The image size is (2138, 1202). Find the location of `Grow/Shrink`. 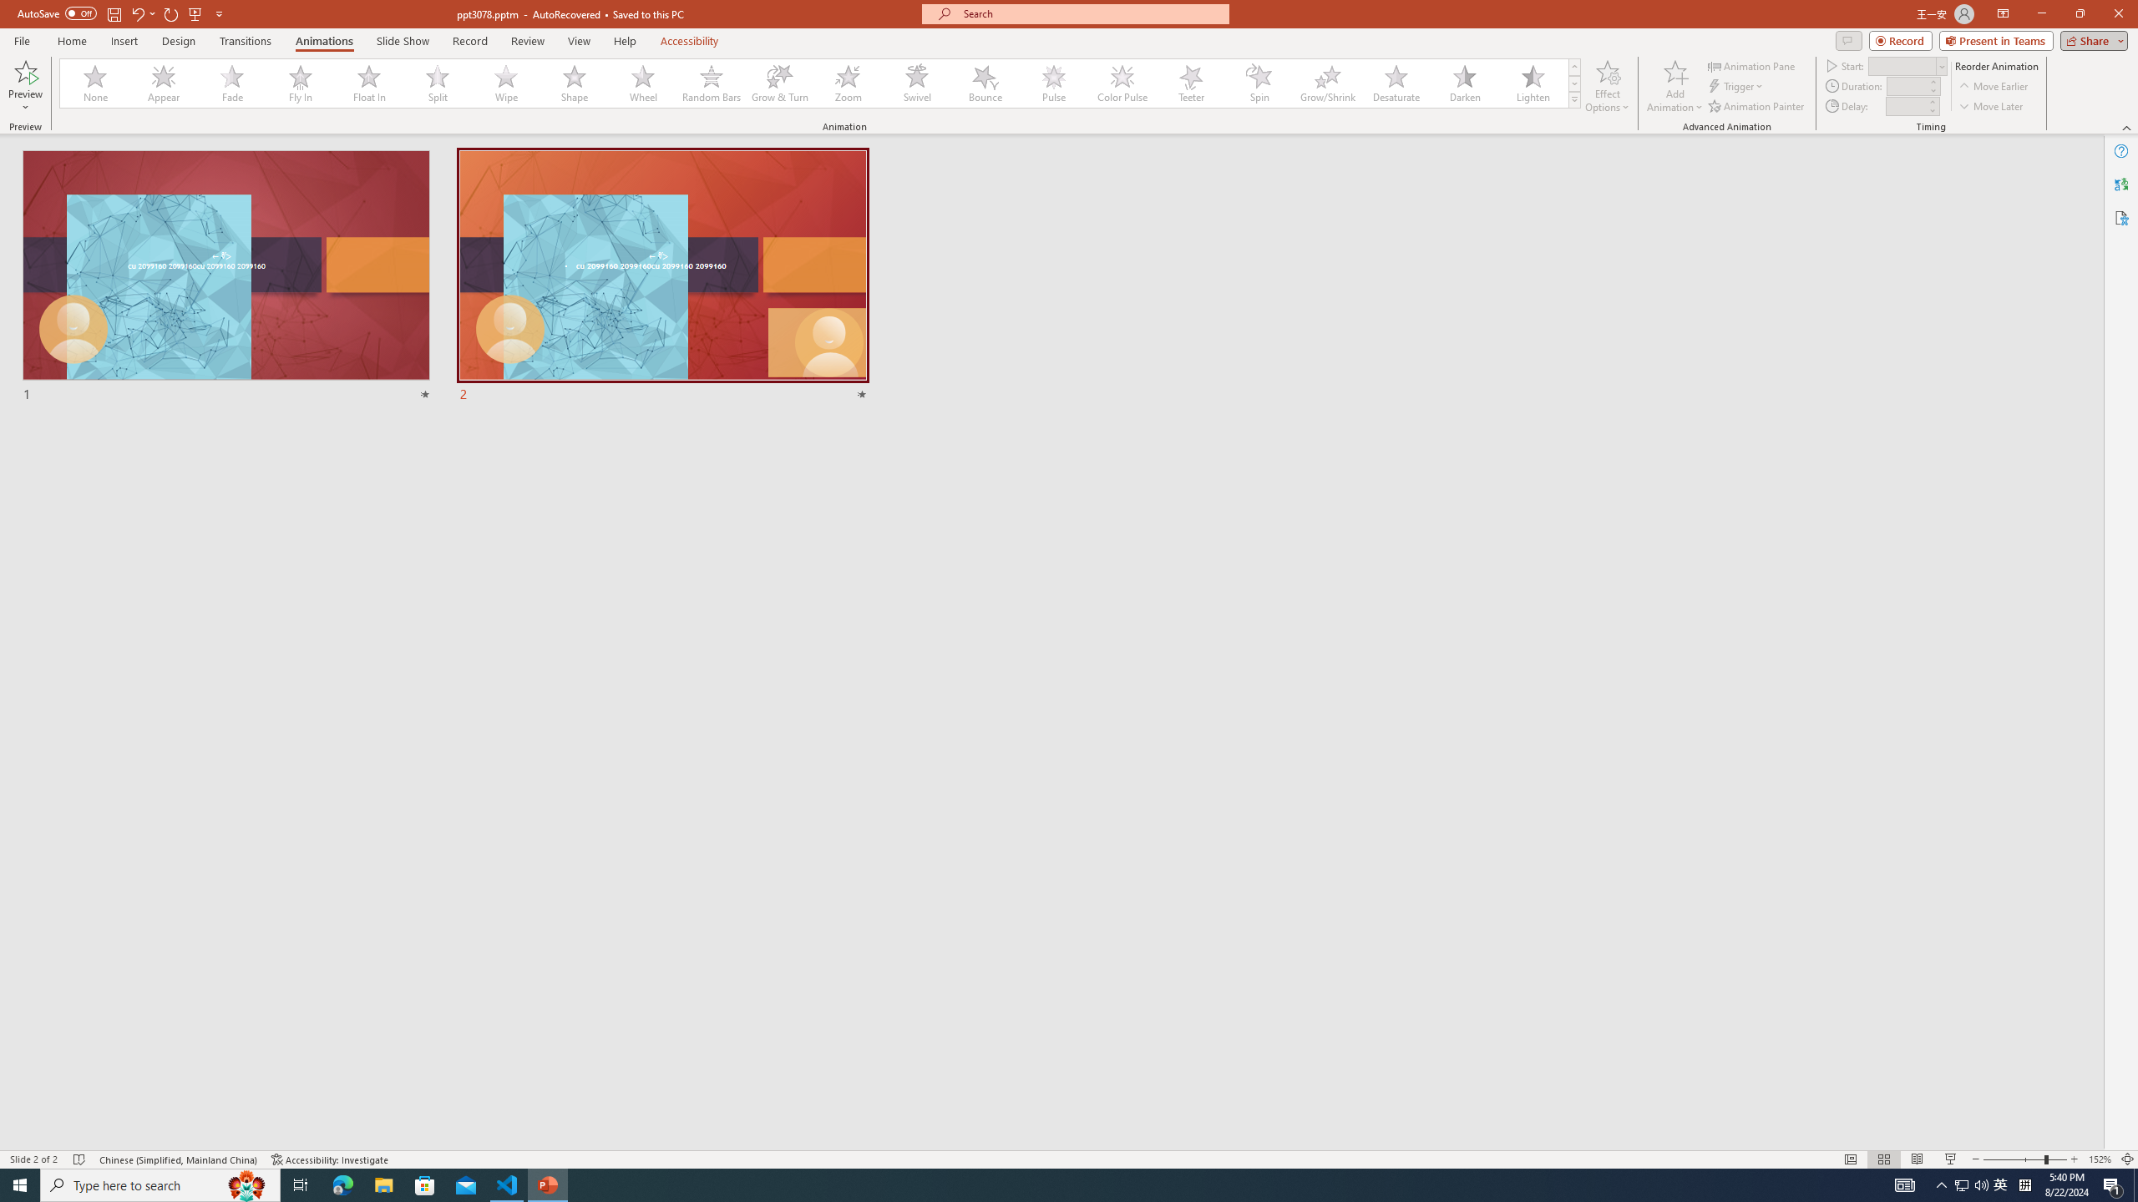

Grow/Shrink is located at coordinates (1327, 83).